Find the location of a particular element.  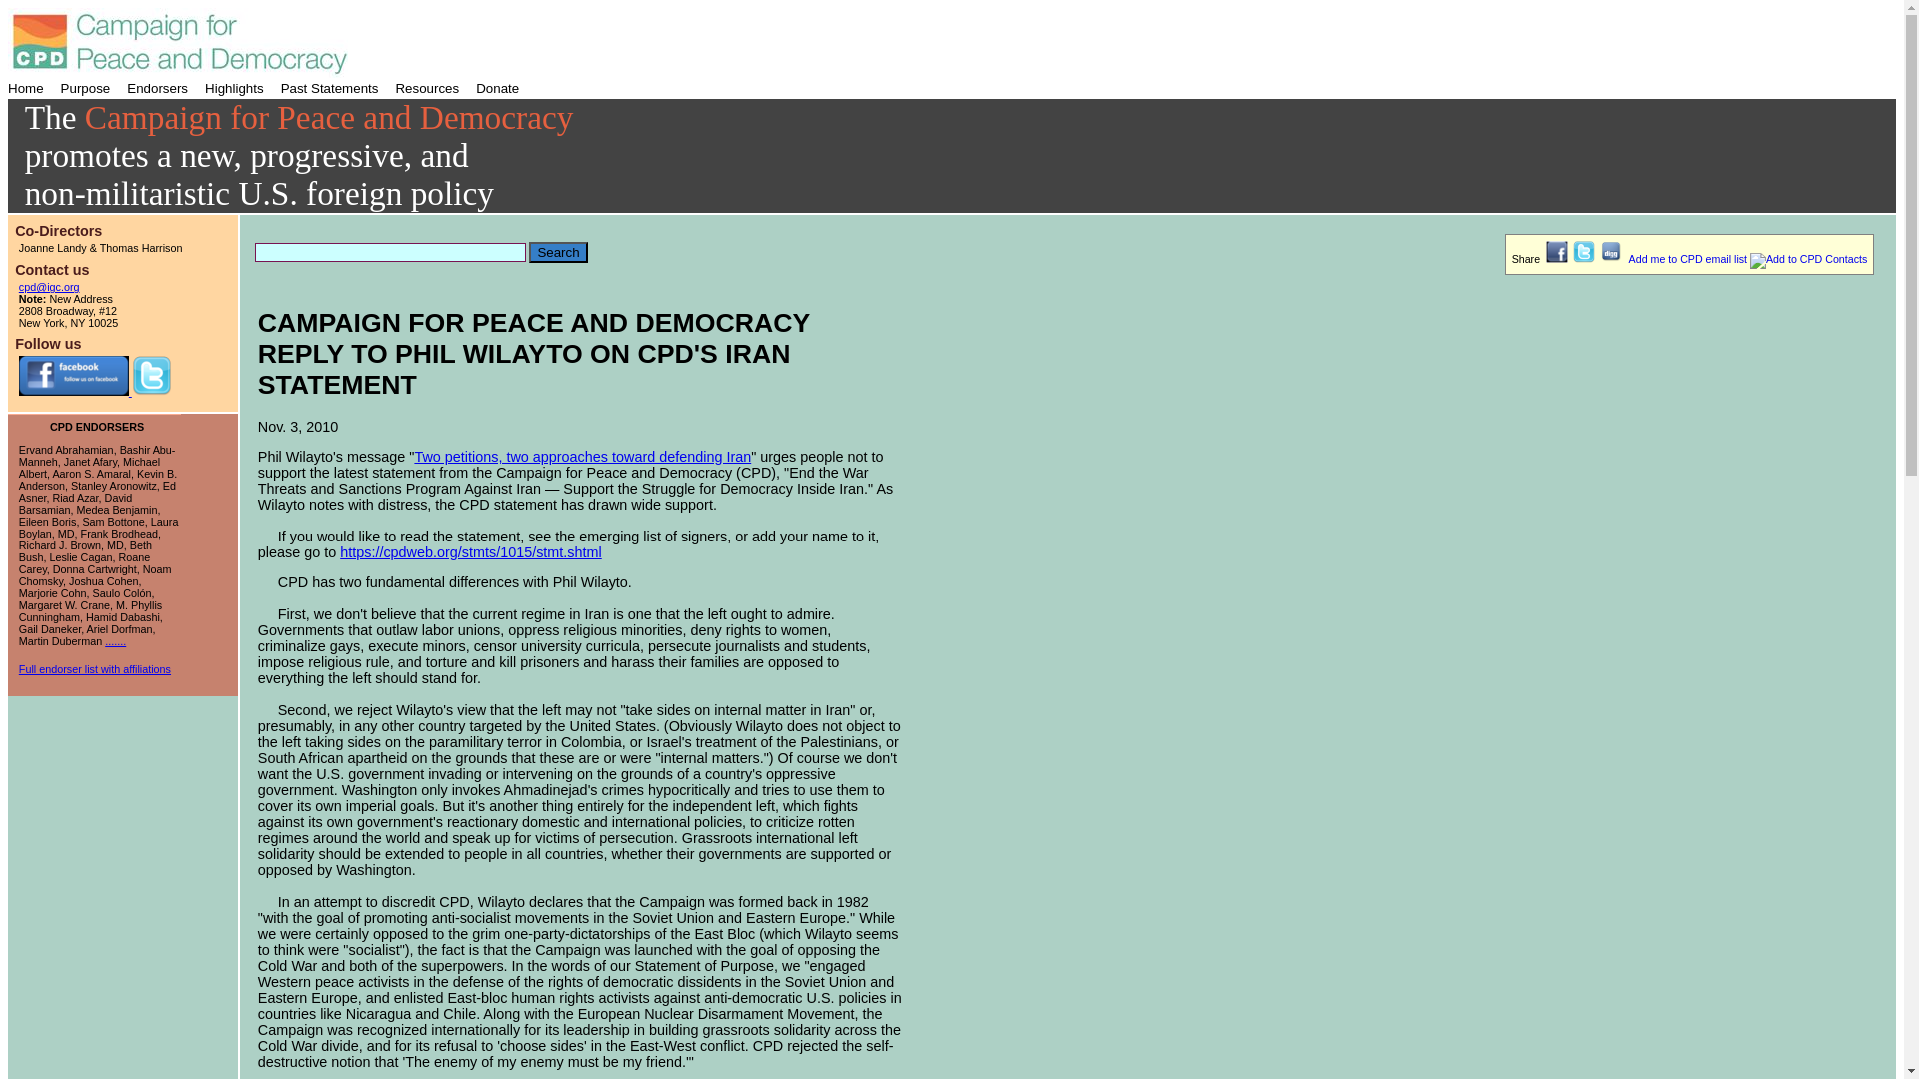

Highlights is located at coordinates (236, 88).